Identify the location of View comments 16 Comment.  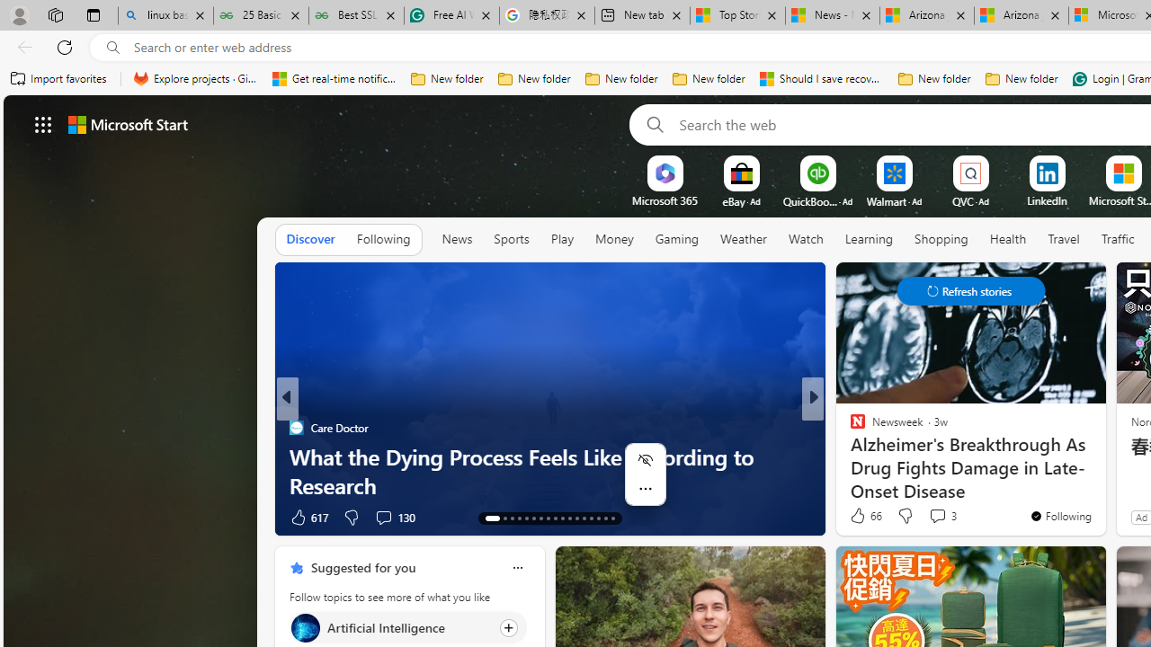
(946, 516).